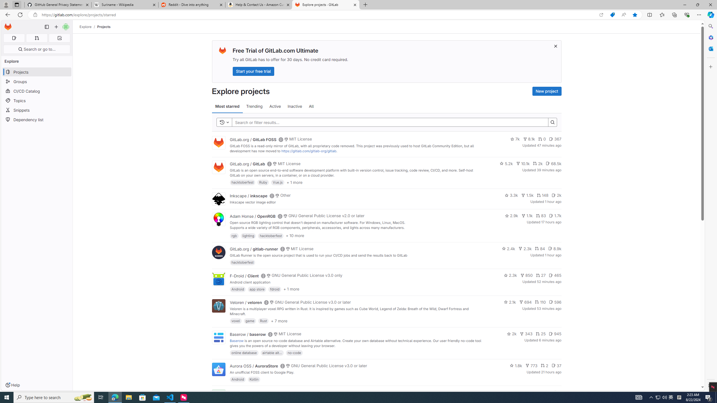 The height and width of the screenshot is (403, 717). Describe the element at coordinates (612, 15) in the screenshot. I see `Shopping in Microsoft Edge` at that location.